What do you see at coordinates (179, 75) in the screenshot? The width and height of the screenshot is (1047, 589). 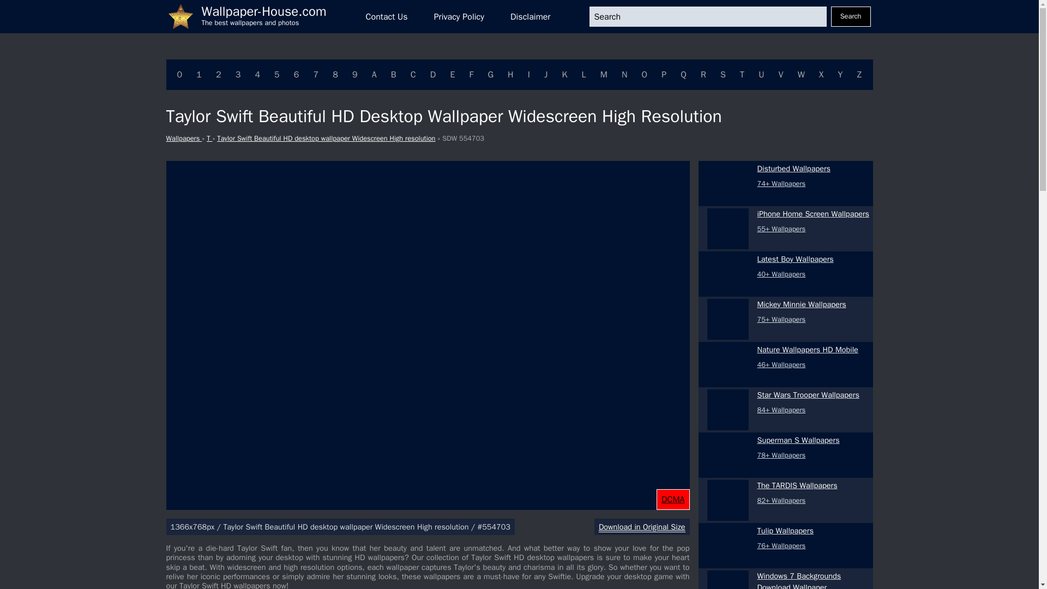 I see `0` at bounding box center [179, 75].